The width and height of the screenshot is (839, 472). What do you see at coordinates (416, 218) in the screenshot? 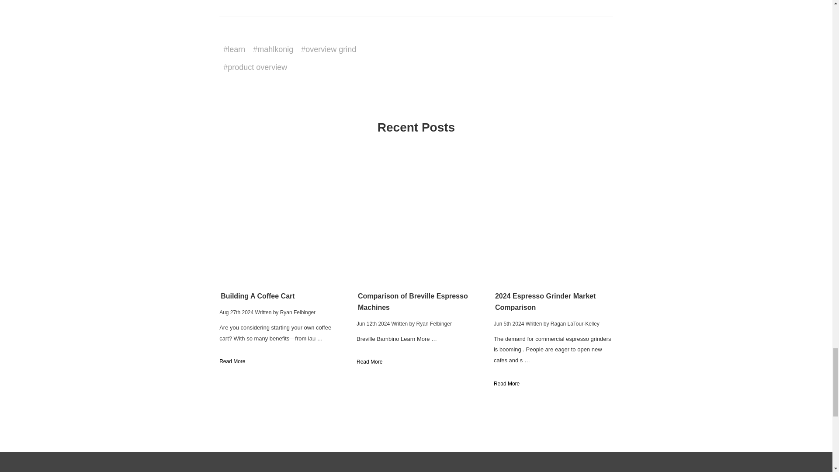
I see `Comparison of Breville Espresso Machines` at bounding box center [416, 218].